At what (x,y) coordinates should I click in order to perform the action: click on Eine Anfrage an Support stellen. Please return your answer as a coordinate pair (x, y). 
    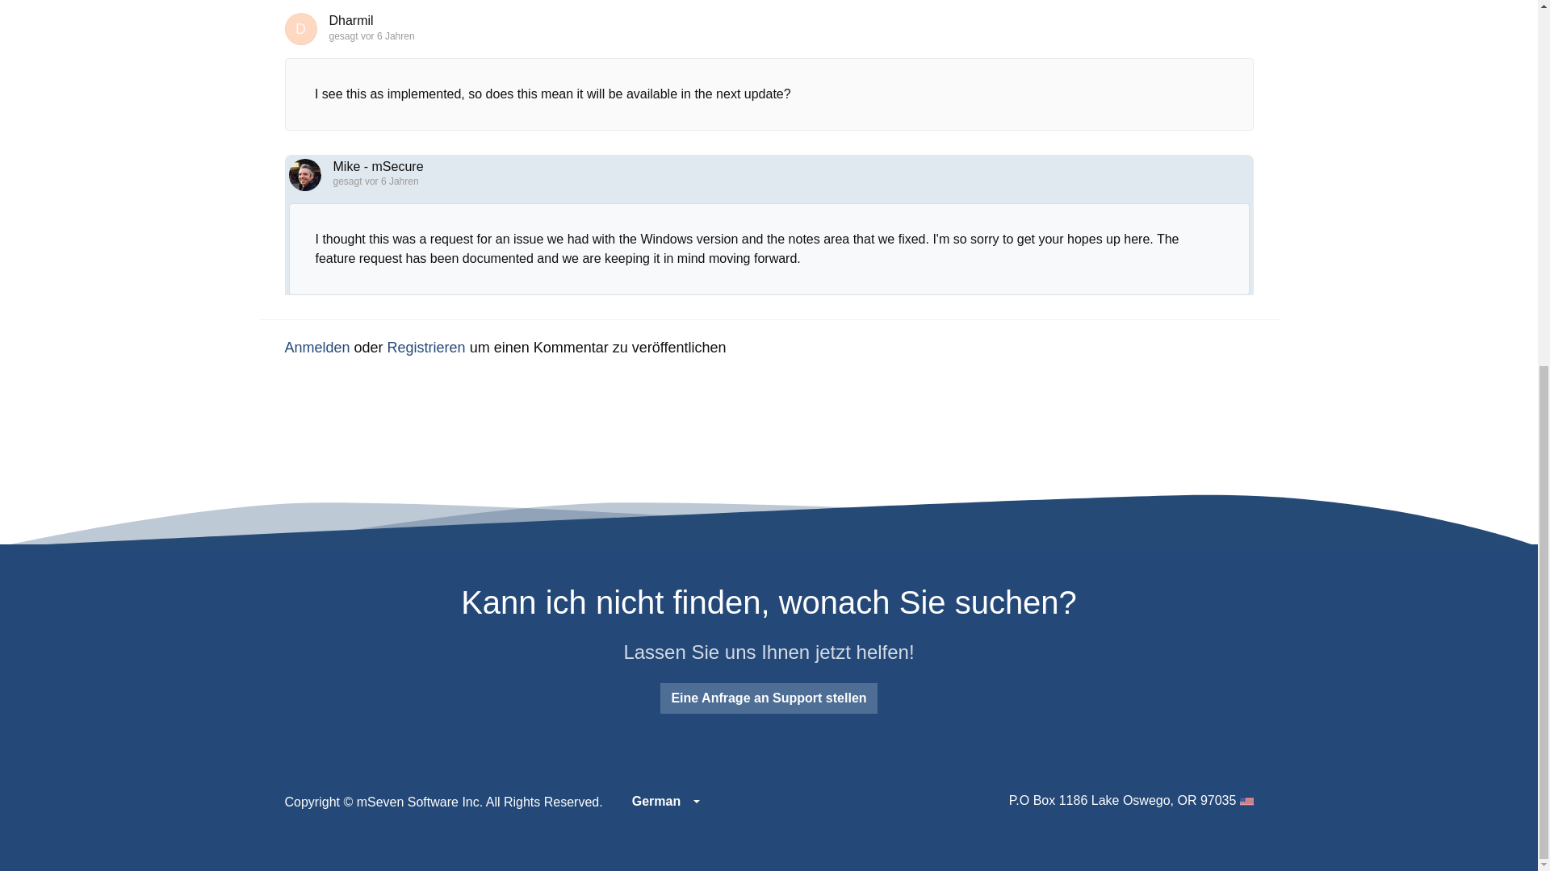
    Looking at the image, I should click on (769, 698).